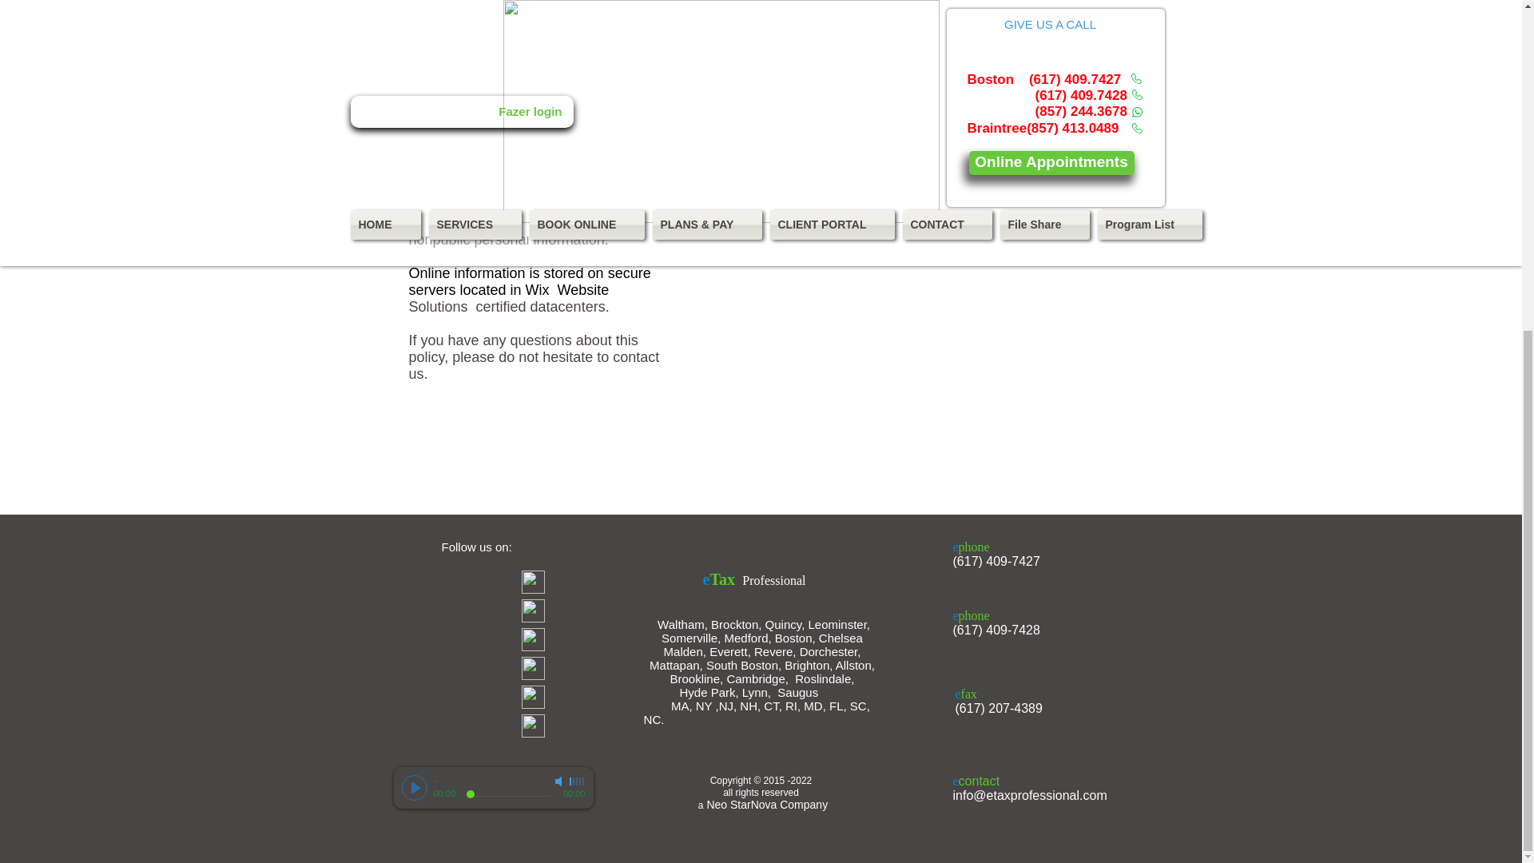 This screenshot has height=863, width=1534. Describe the element at coordinates (508, 794) in the screenshot. I see `0` at that location.